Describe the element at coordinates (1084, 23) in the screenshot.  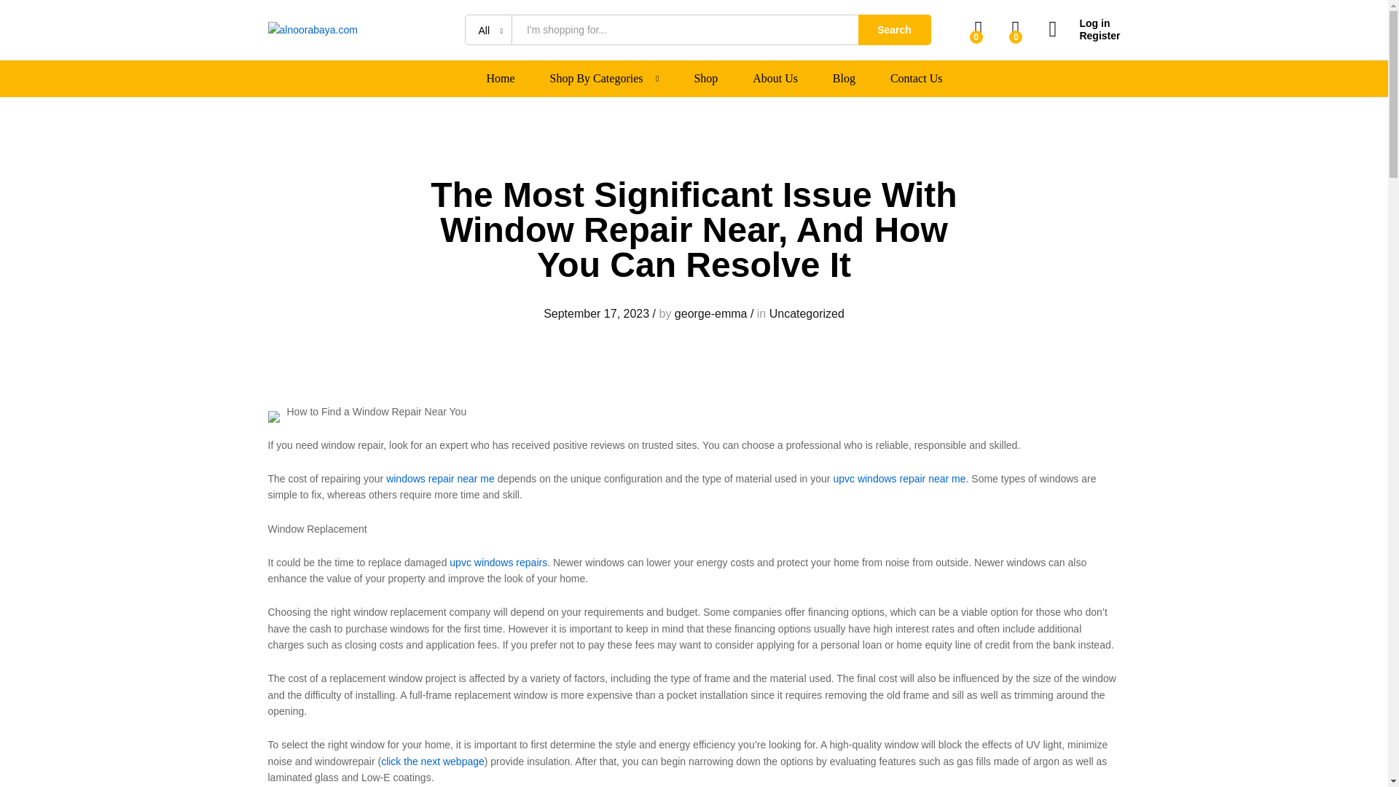
I see `Log in` at that location.